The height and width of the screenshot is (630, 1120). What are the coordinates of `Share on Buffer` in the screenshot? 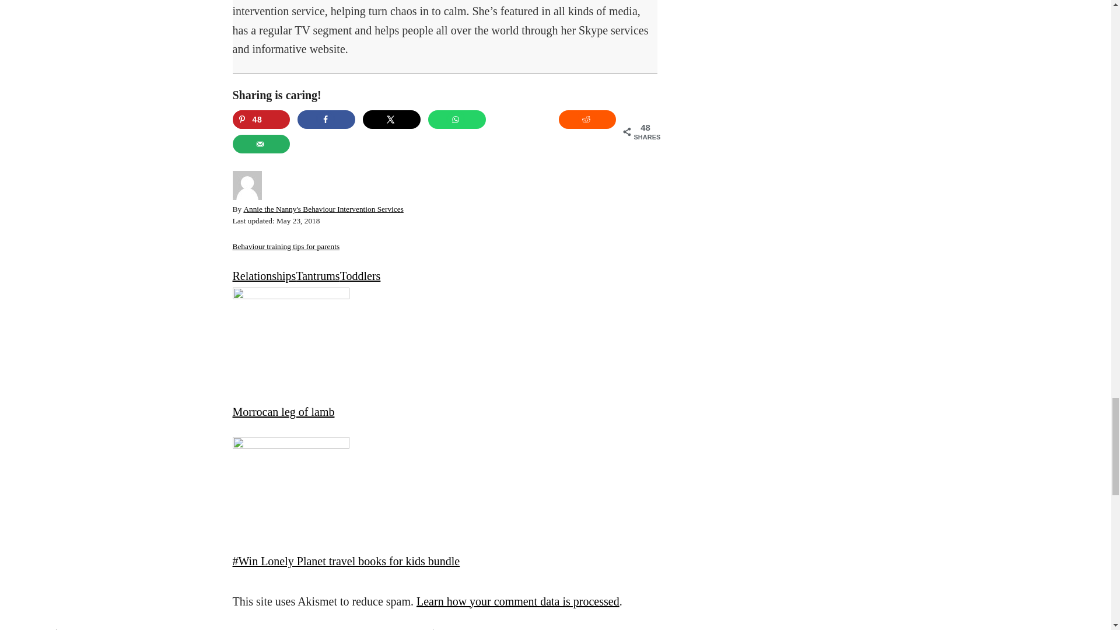 It's located at (522, 120).